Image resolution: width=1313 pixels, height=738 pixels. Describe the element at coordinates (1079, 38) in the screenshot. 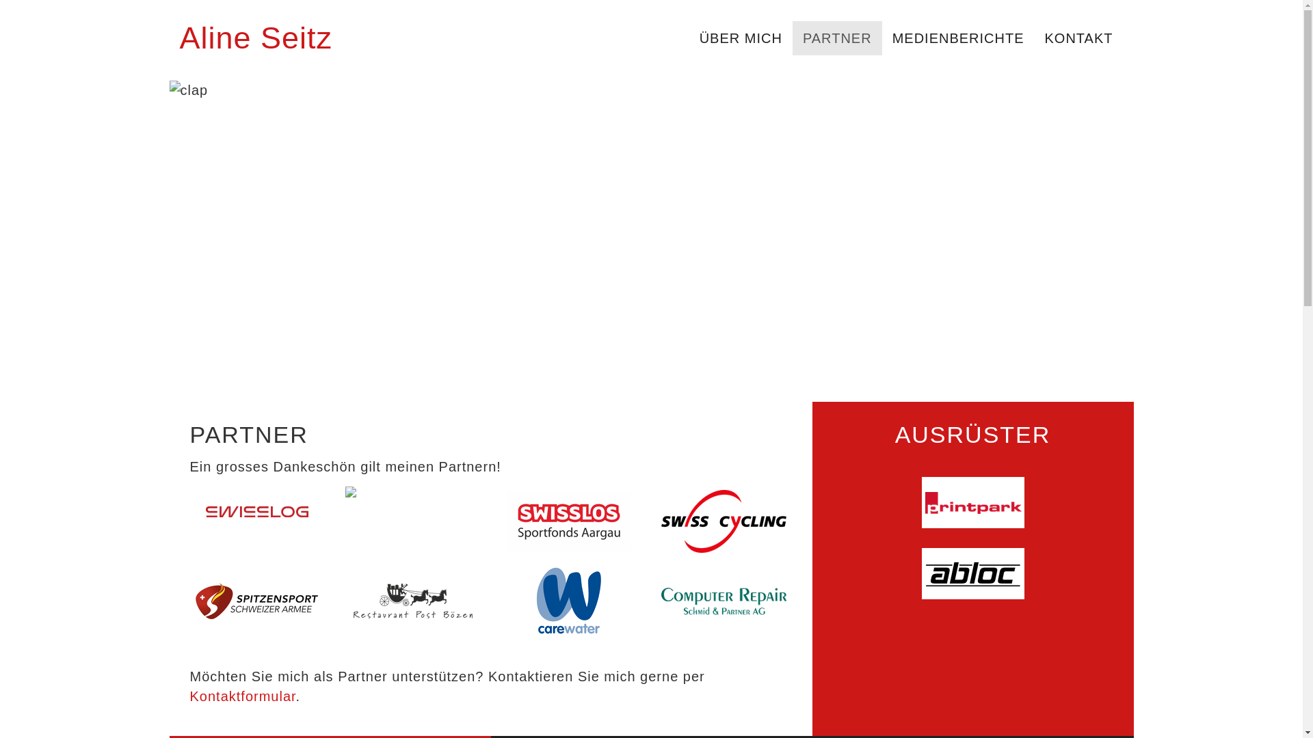

I see `KONTAKT` at that location.